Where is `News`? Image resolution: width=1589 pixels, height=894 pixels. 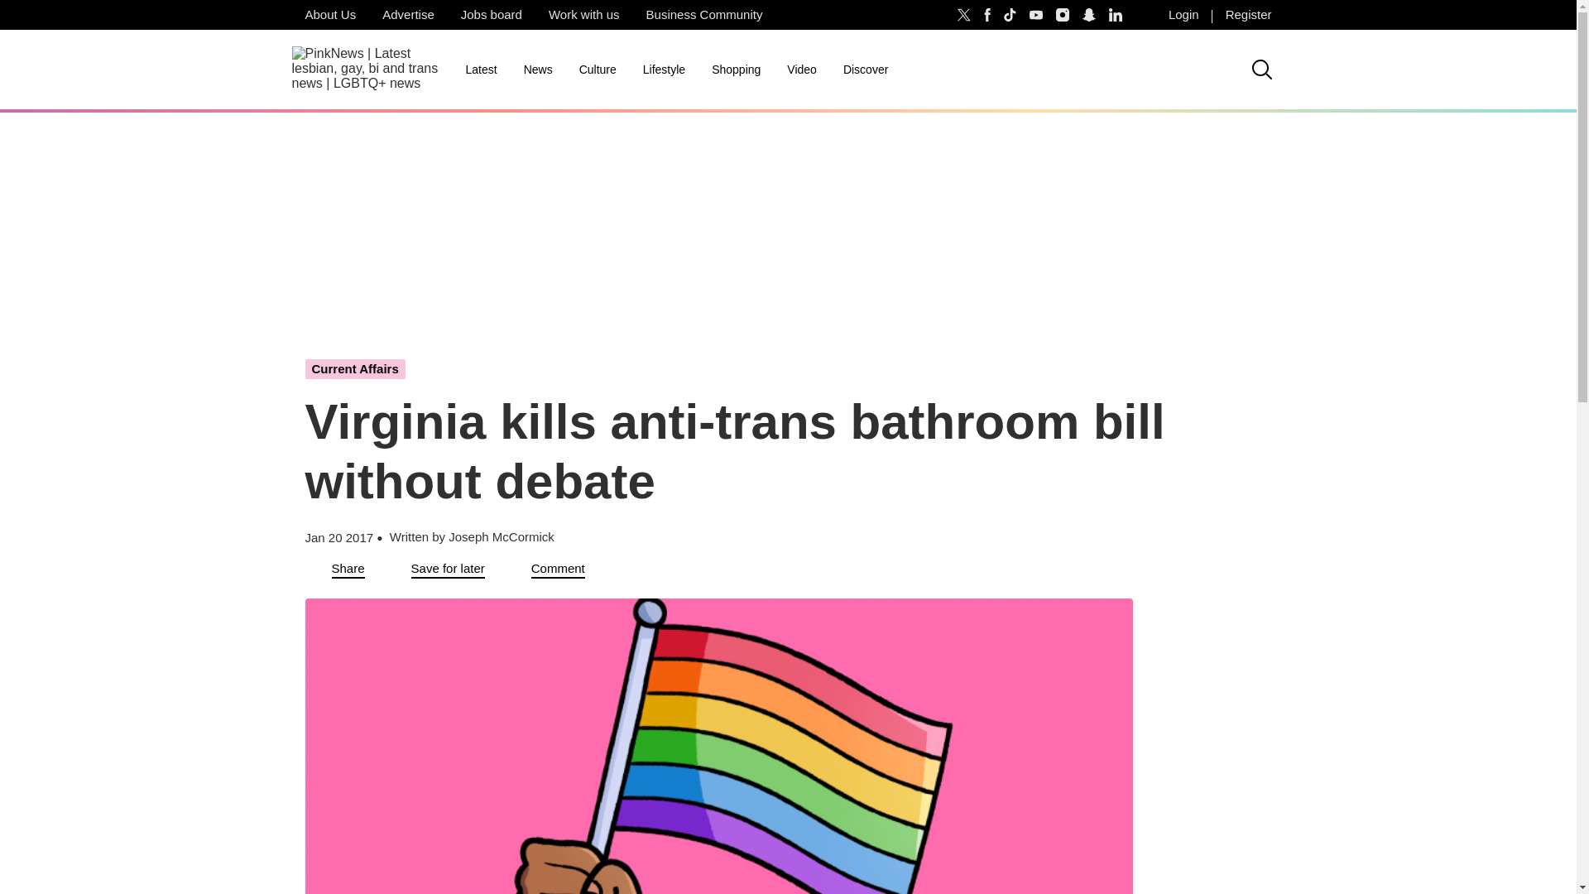 News is located at coordinates (538, 70).